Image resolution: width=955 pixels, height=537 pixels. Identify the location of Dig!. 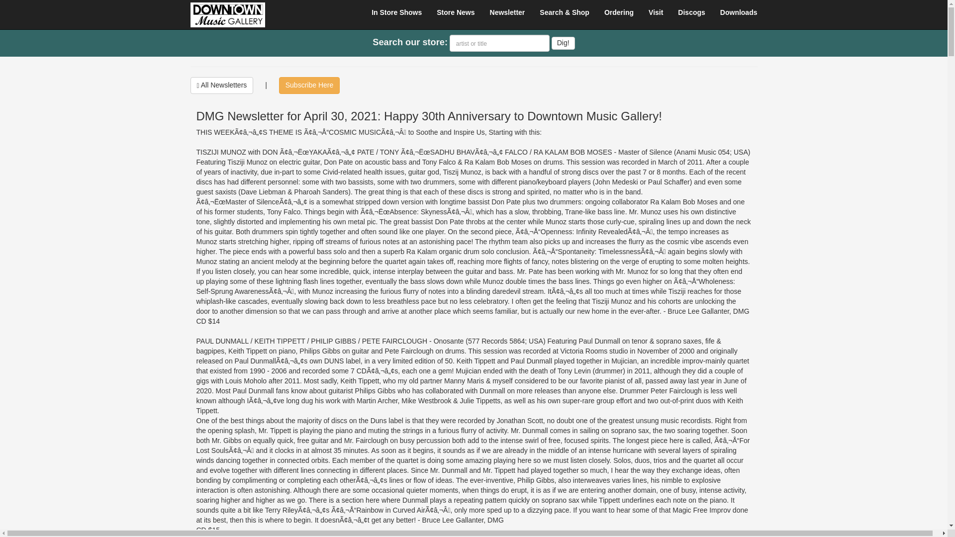
(563, 43).